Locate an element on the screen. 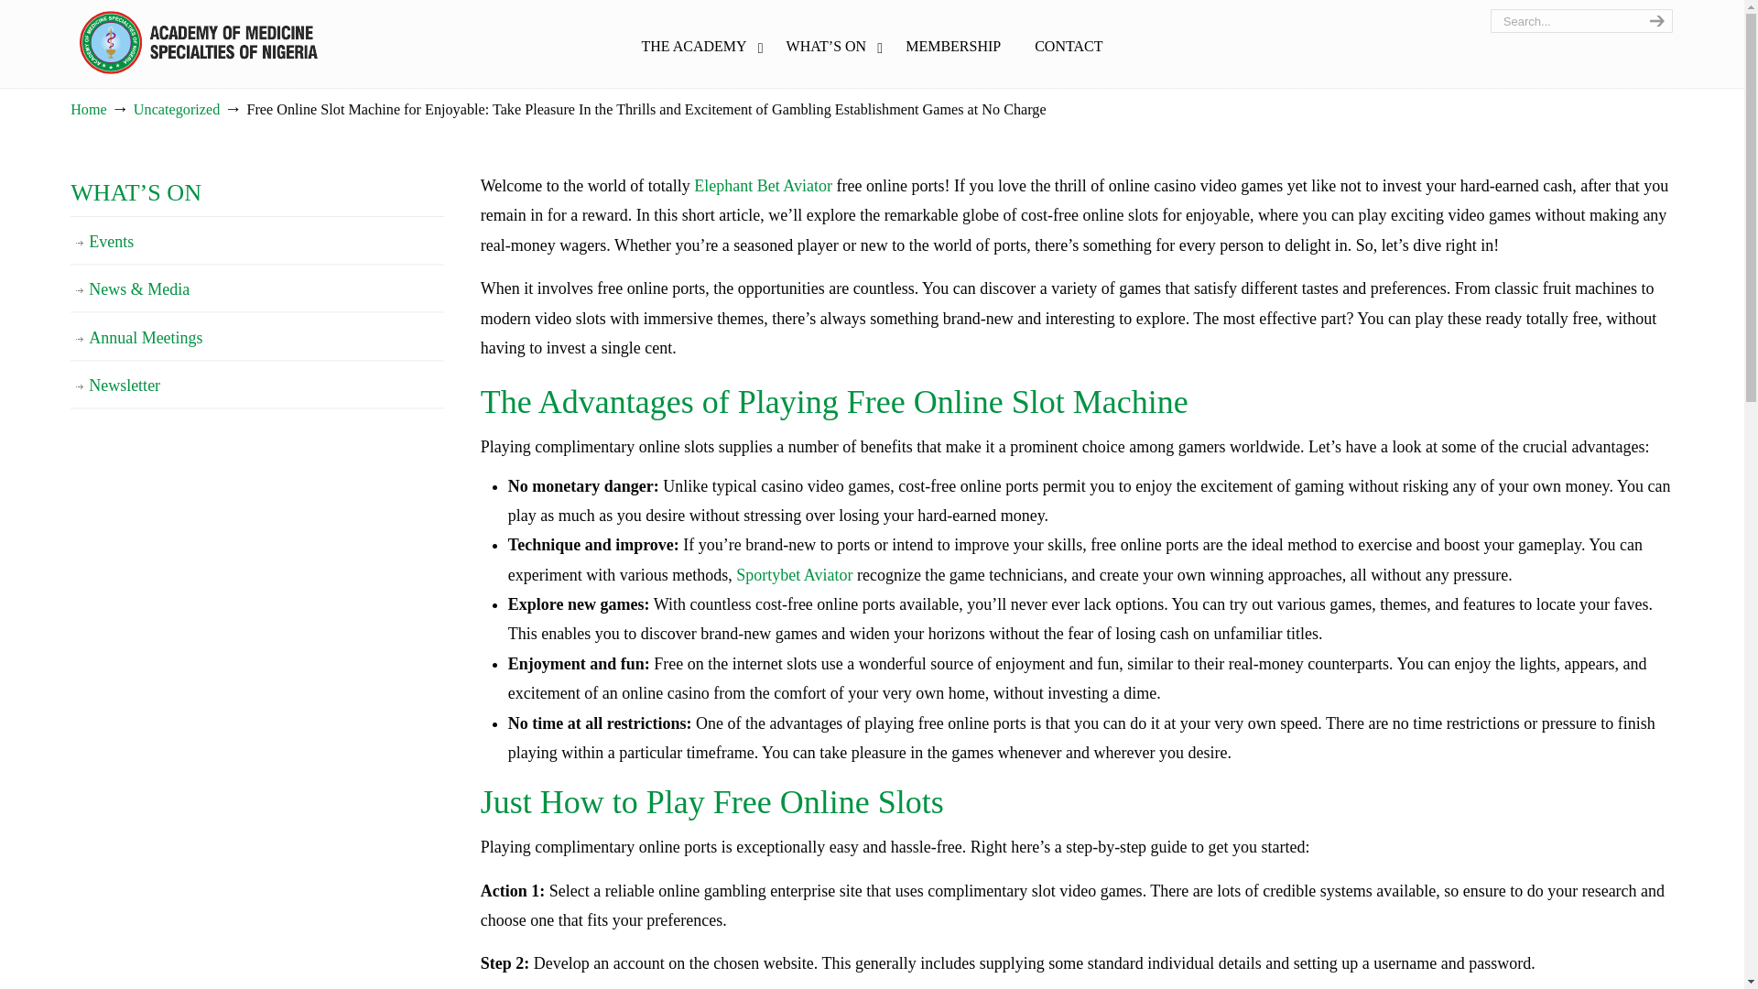  Uncategorized is located at coordinates (176, 110).